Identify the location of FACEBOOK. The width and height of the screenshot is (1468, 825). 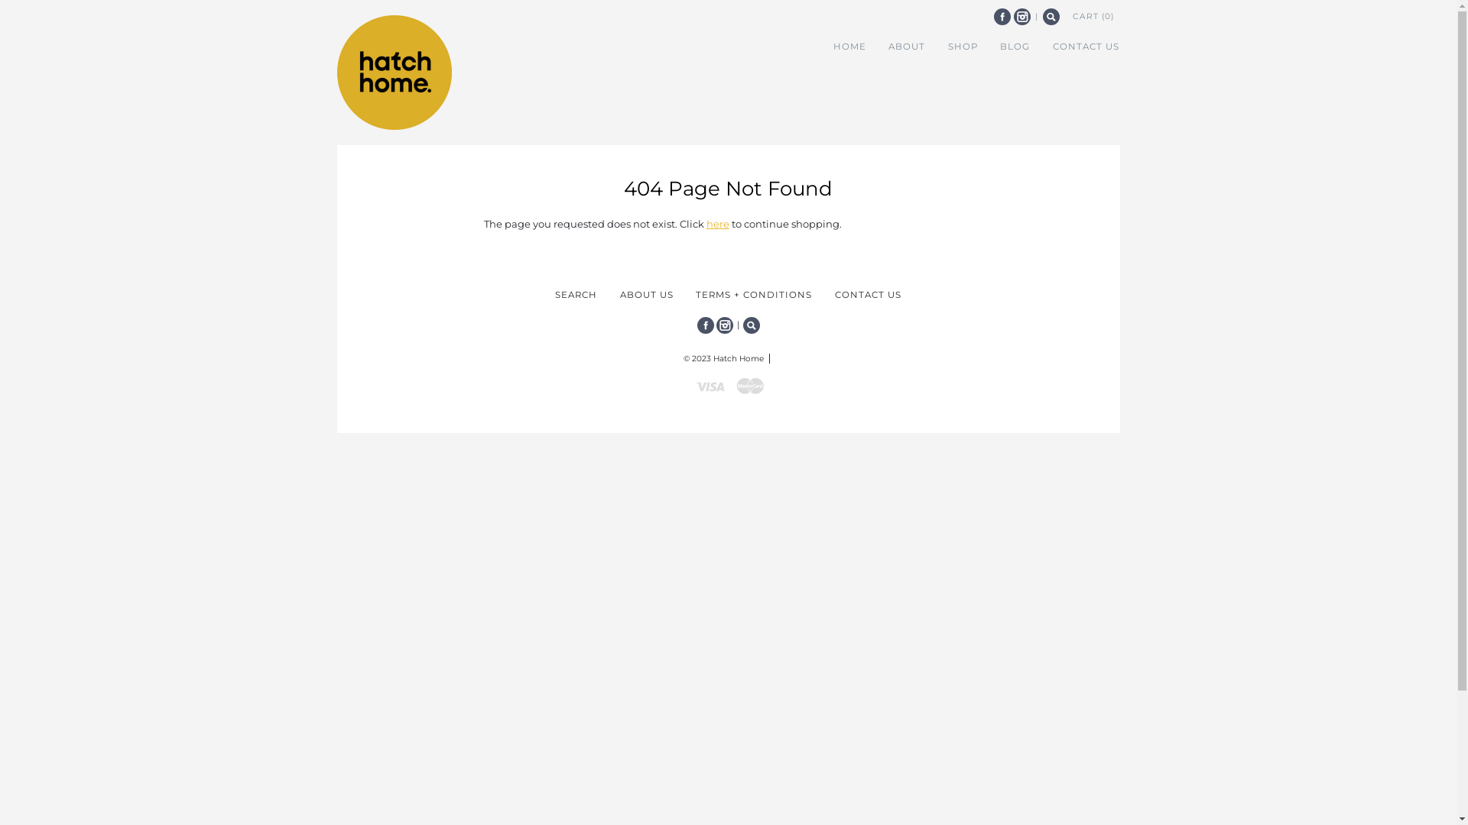
(1002, 17).